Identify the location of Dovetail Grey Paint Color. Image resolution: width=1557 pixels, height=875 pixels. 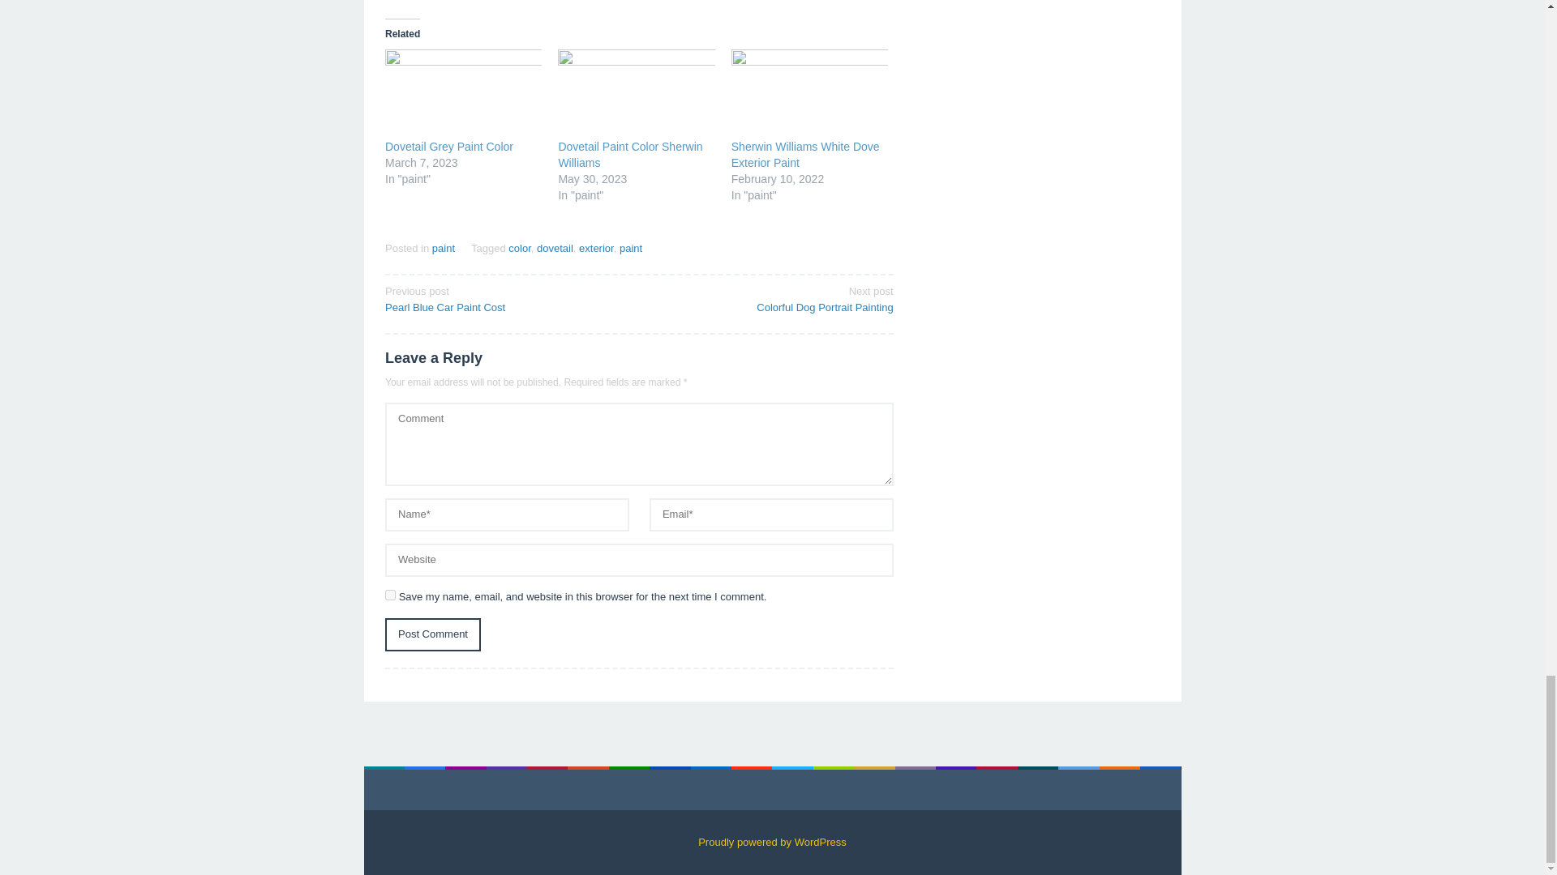
(433, 634).